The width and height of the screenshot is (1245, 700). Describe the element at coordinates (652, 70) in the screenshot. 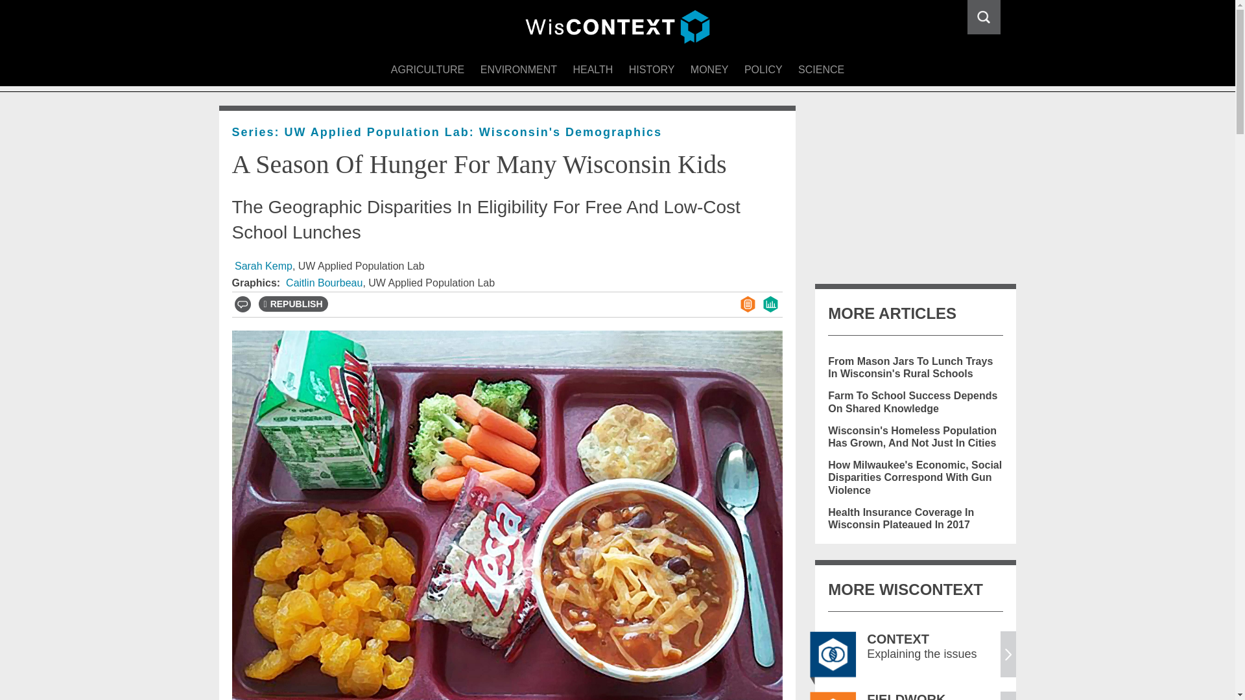

I see `HISTORY` at that location.